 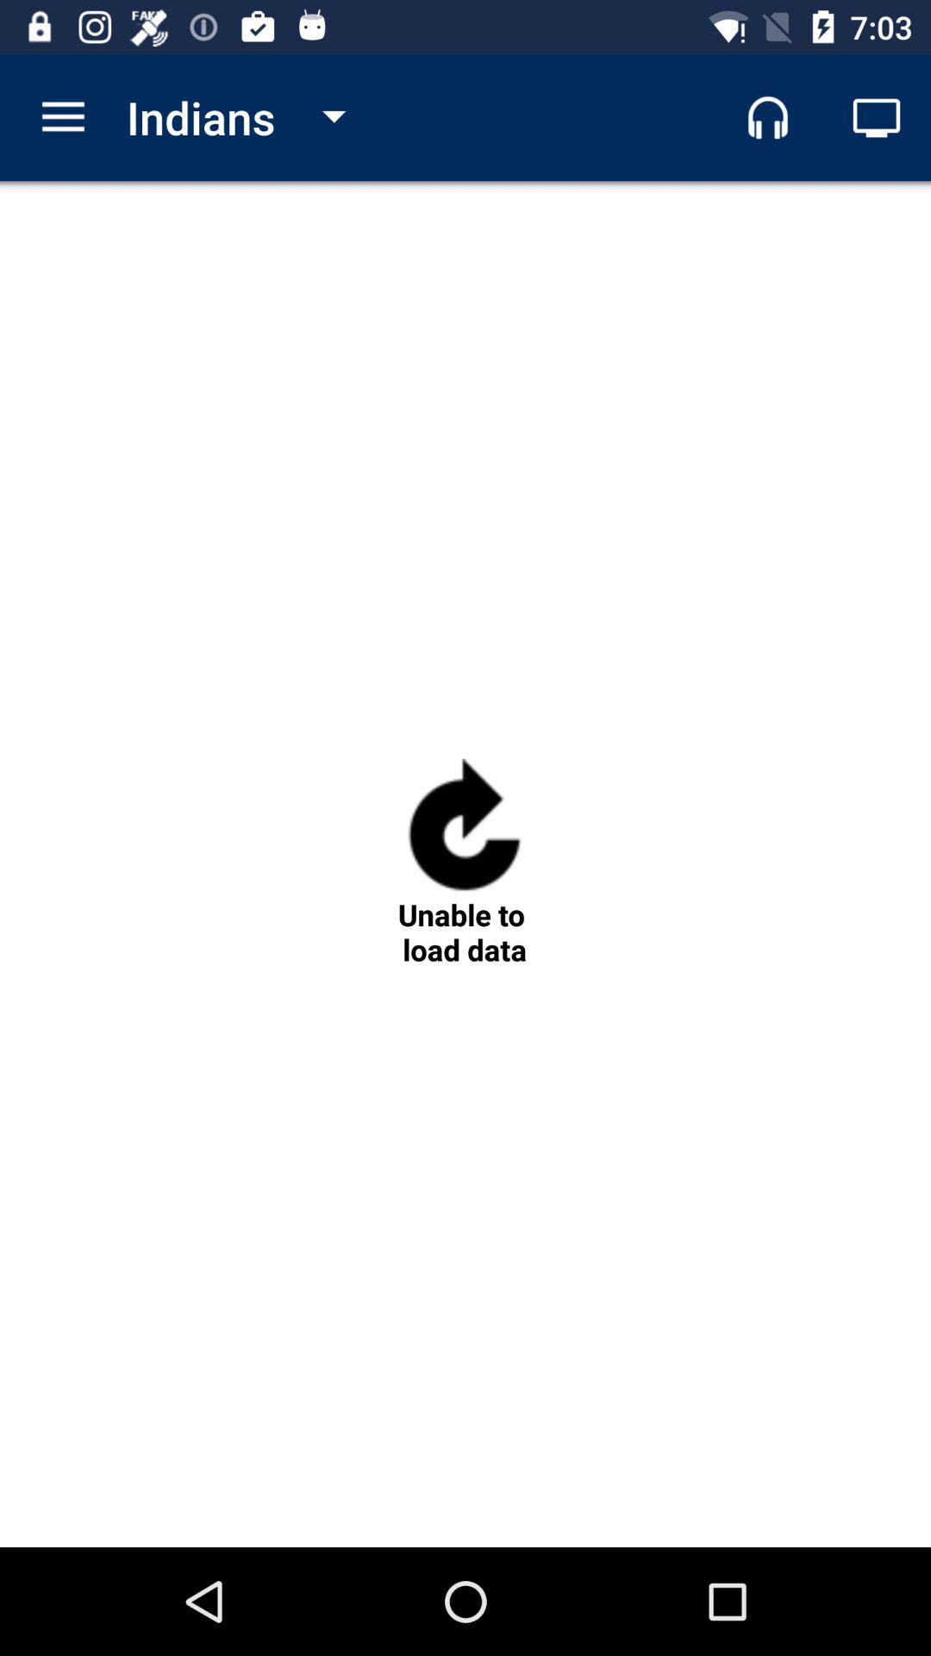 What do you see at coordinates (63, 117) in the screenshot?
I see `turn on the item next to indians icon` at bounding box center [63, 117].